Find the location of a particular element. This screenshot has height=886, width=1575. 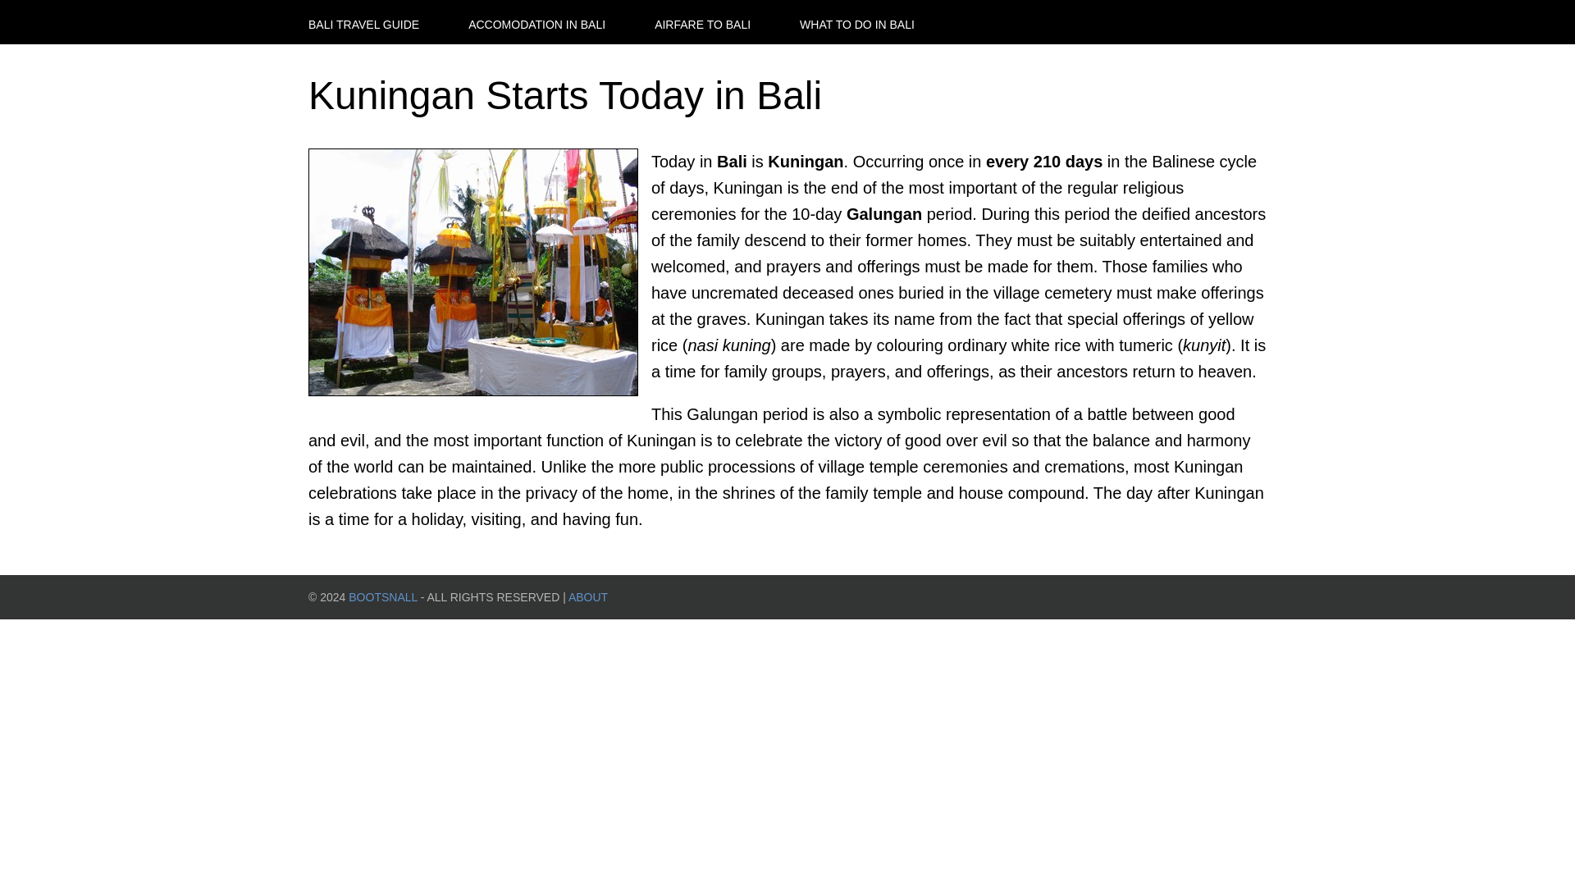

ACCOMODATION IN BALI is located at coordinates (536, 25).